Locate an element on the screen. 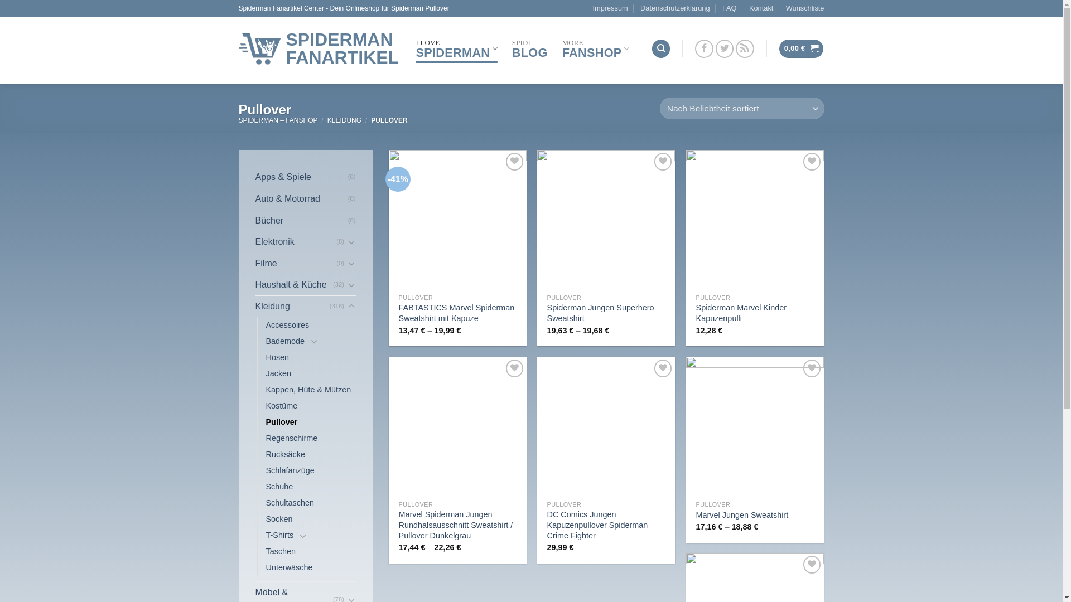 Image resolution: width=1071 pixels, height=602 pixels. Spiderman Marvel Kinder Kapuzenpulli is located at coordinates (755, 313).